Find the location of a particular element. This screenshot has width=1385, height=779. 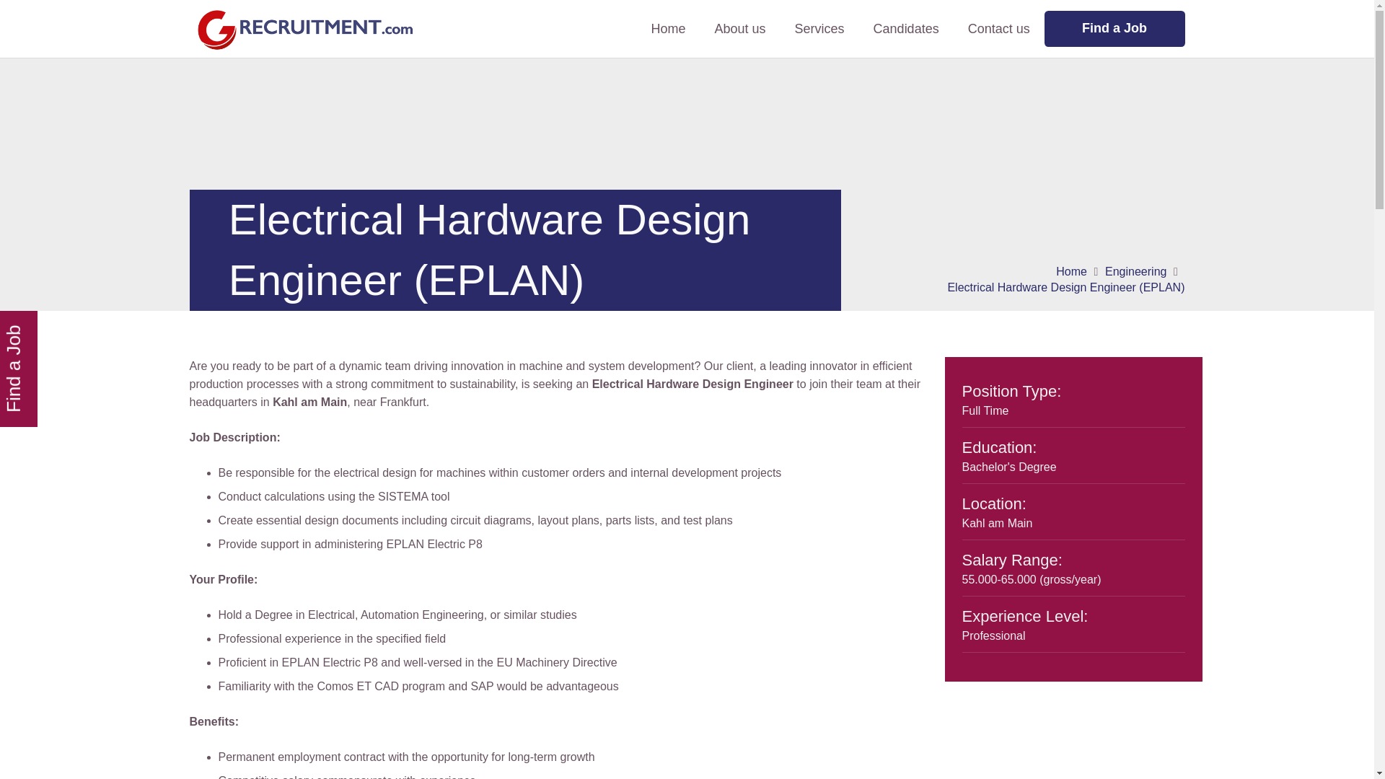

Home is located at coordinates (1071, 271).